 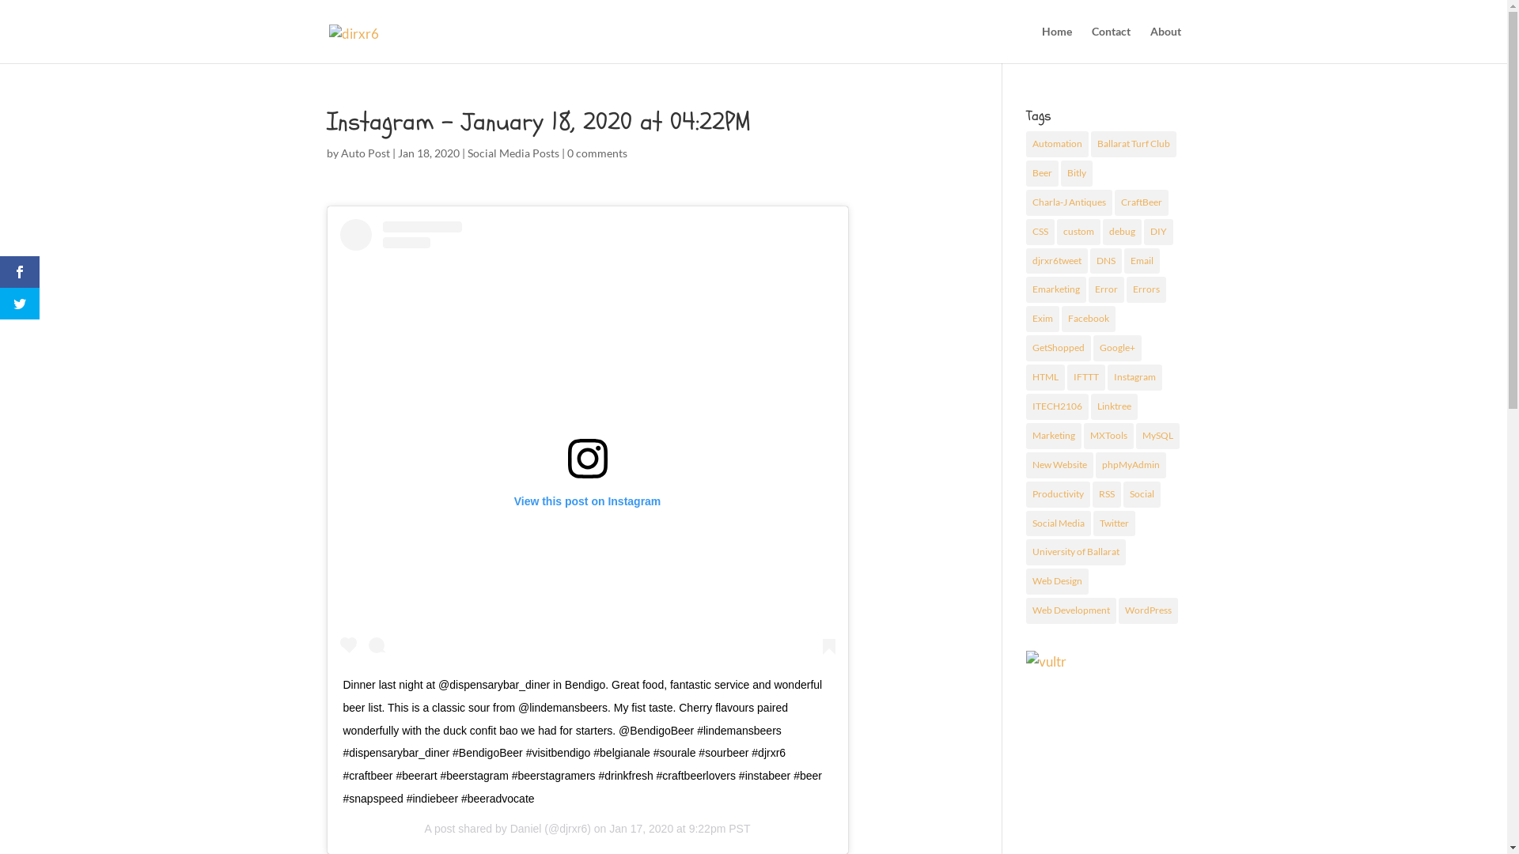 What do you see at coordinates (1076, 552) in the screenshot?
I see `University of Ballarat` at bounding box center [1076, 552].